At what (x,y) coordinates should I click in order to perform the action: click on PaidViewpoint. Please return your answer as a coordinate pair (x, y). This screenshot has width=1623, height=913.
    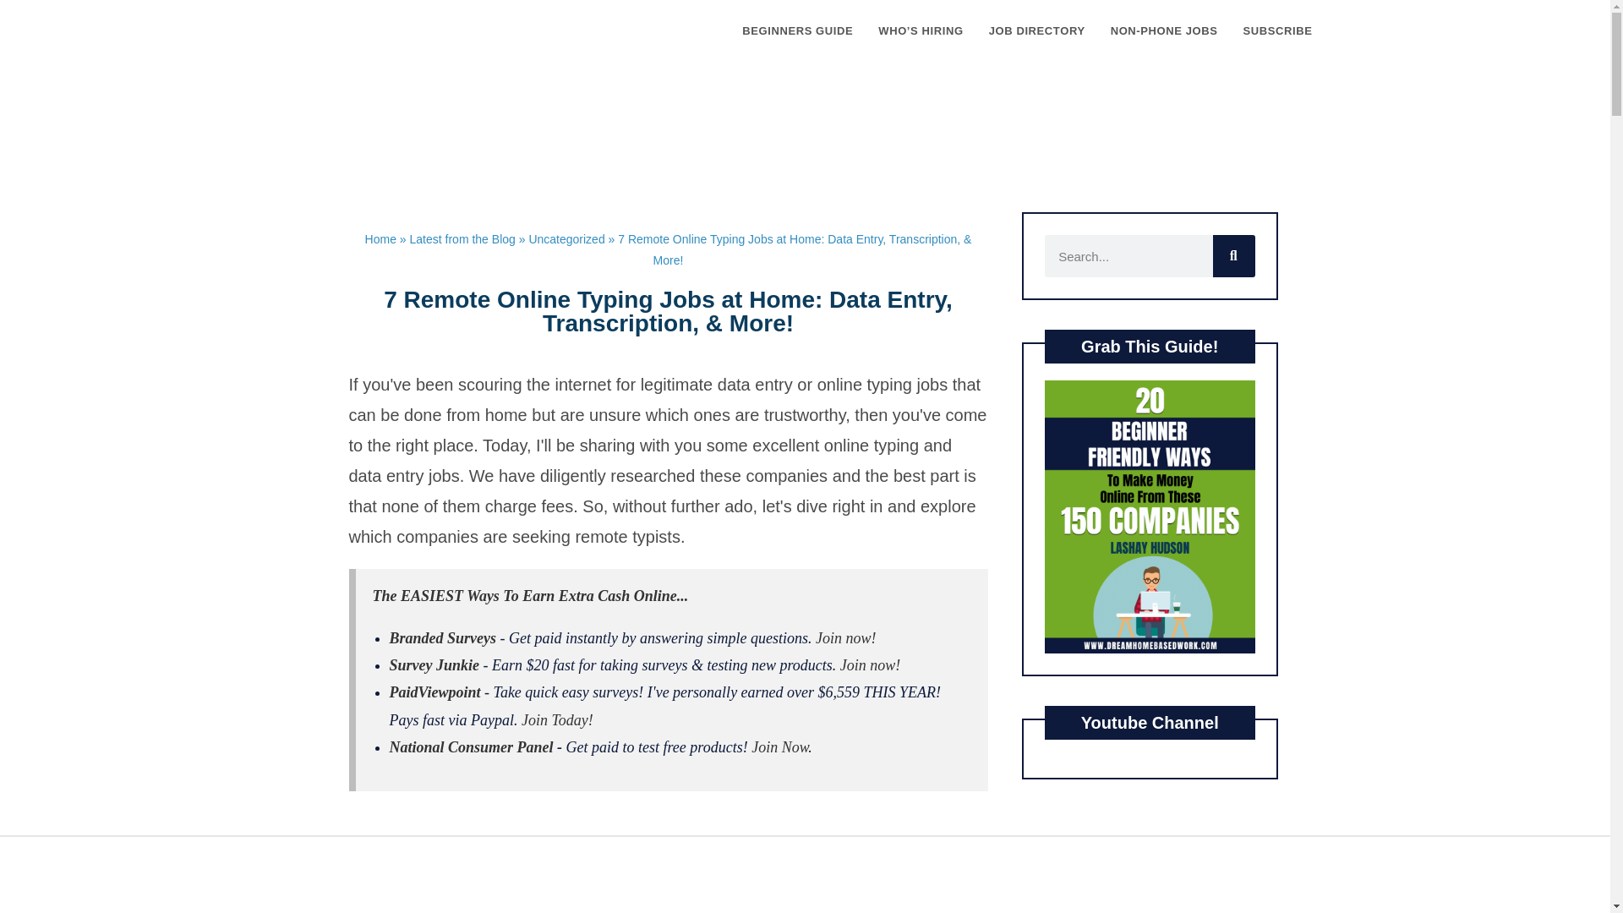
    Looking at the image, I should click on (434, 692).